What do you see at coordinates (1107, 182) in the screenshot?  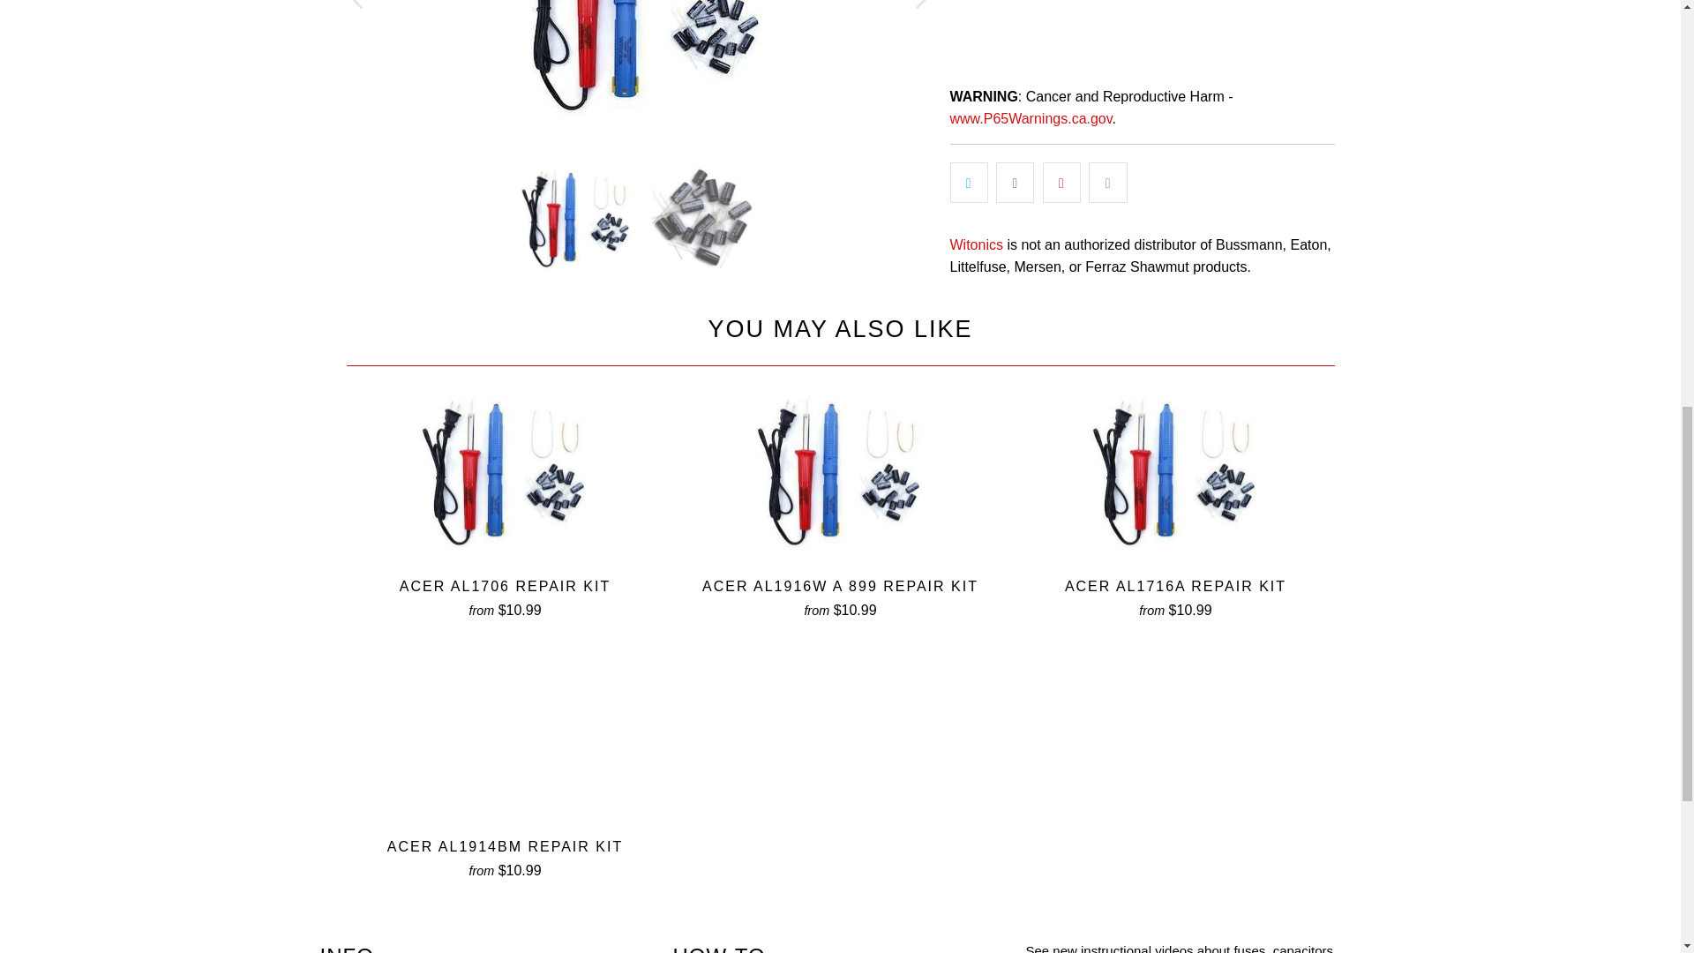 I see `Email this to a friend` at bounding box center [1107, 182].